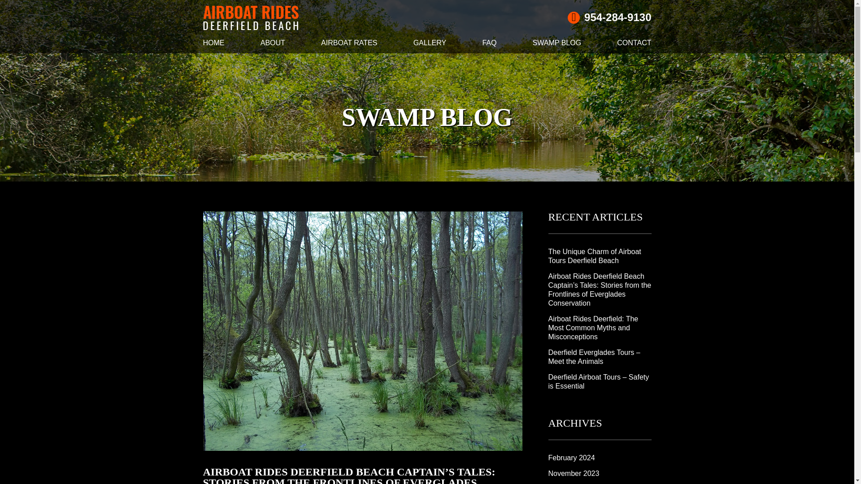 This screenshot has height=484, width=861. What do you see at coordinates (557, 45) in the screenshot?
I see `SWAMP BLOG` at bounding box center [557, 45].